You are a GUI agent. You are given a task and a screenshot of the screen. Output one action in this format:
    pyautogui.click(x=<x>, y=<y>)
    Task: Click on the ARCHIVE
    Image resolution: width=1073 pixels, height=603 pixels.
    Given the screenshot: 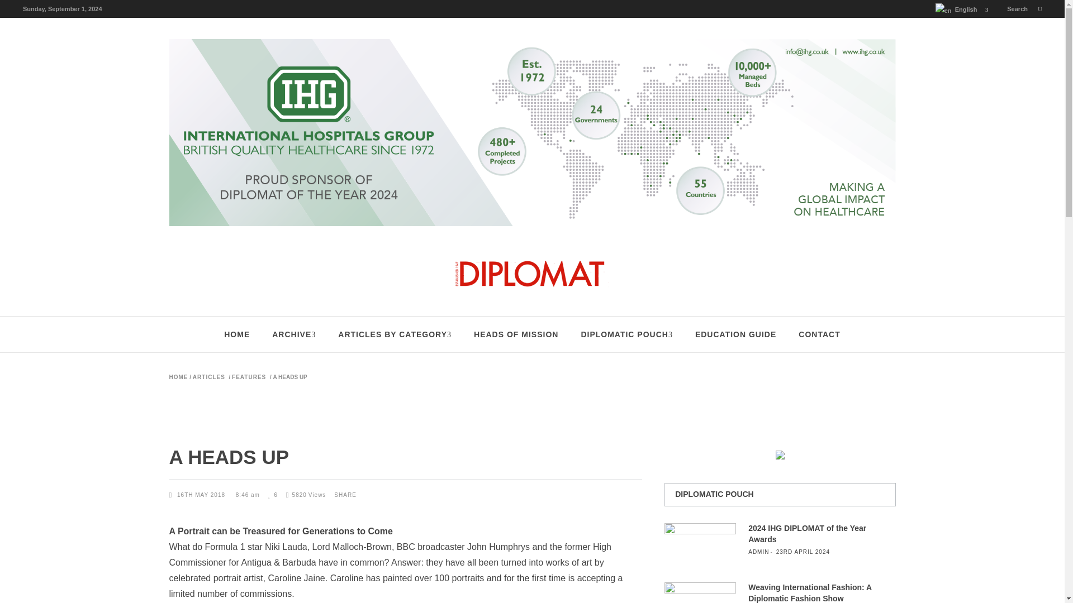 What is the action you would take?
    pyautogui.click(x=294, y=334)
    